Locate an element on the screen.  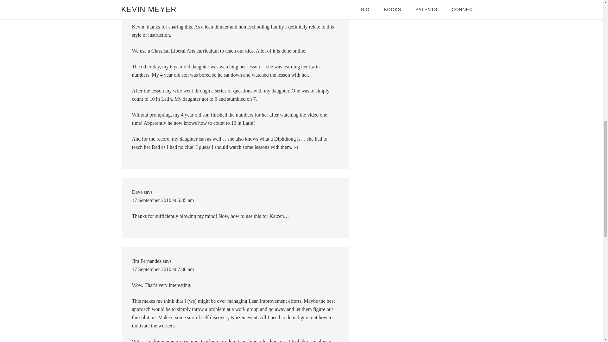
Ron Pereira is located at coordinates (144, 3).